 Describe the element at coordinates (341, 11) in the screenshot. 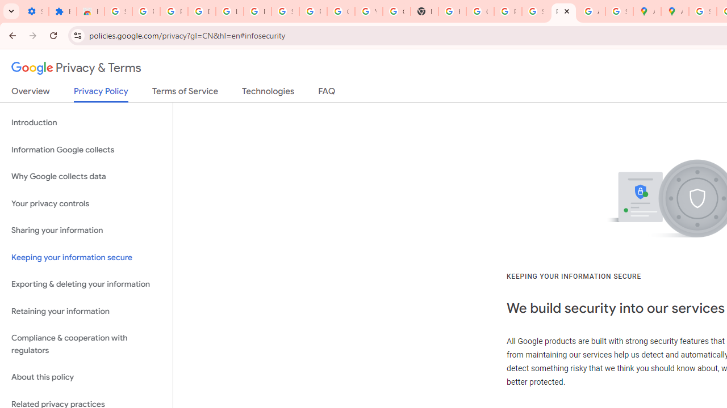

I see `Google Account` at that location.